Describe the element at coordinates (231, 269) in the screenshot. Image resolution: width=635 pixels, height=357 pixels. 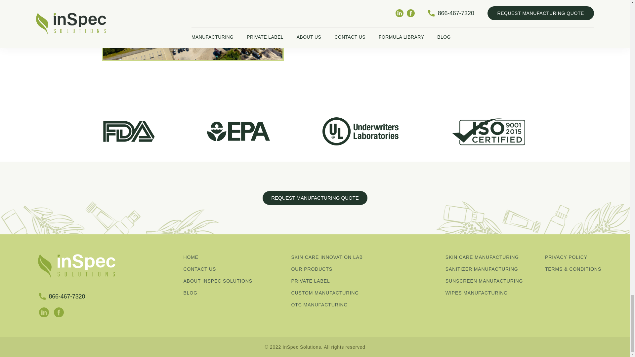
I see `CONTACT US` at that location.